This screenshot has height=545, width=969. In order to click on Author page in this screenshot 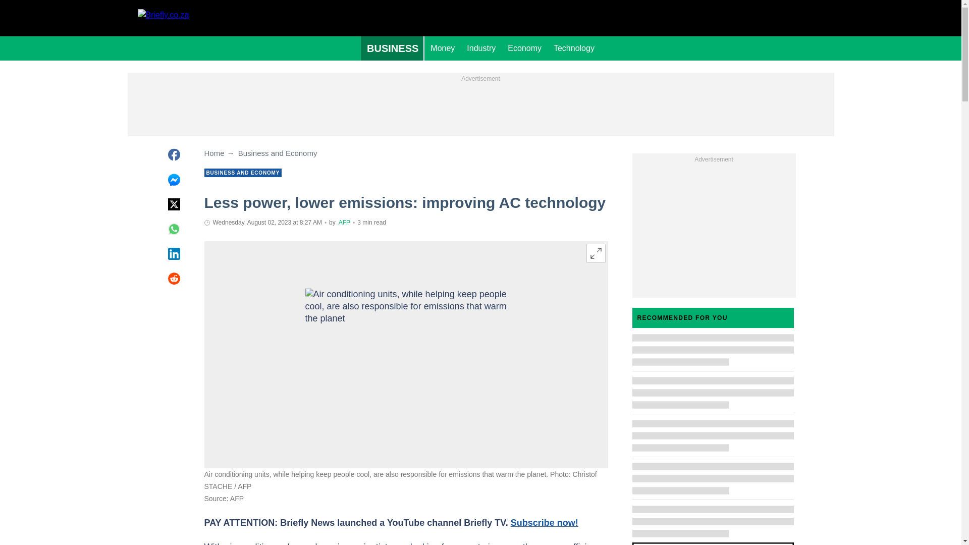, I will do `click(344, 223)`.